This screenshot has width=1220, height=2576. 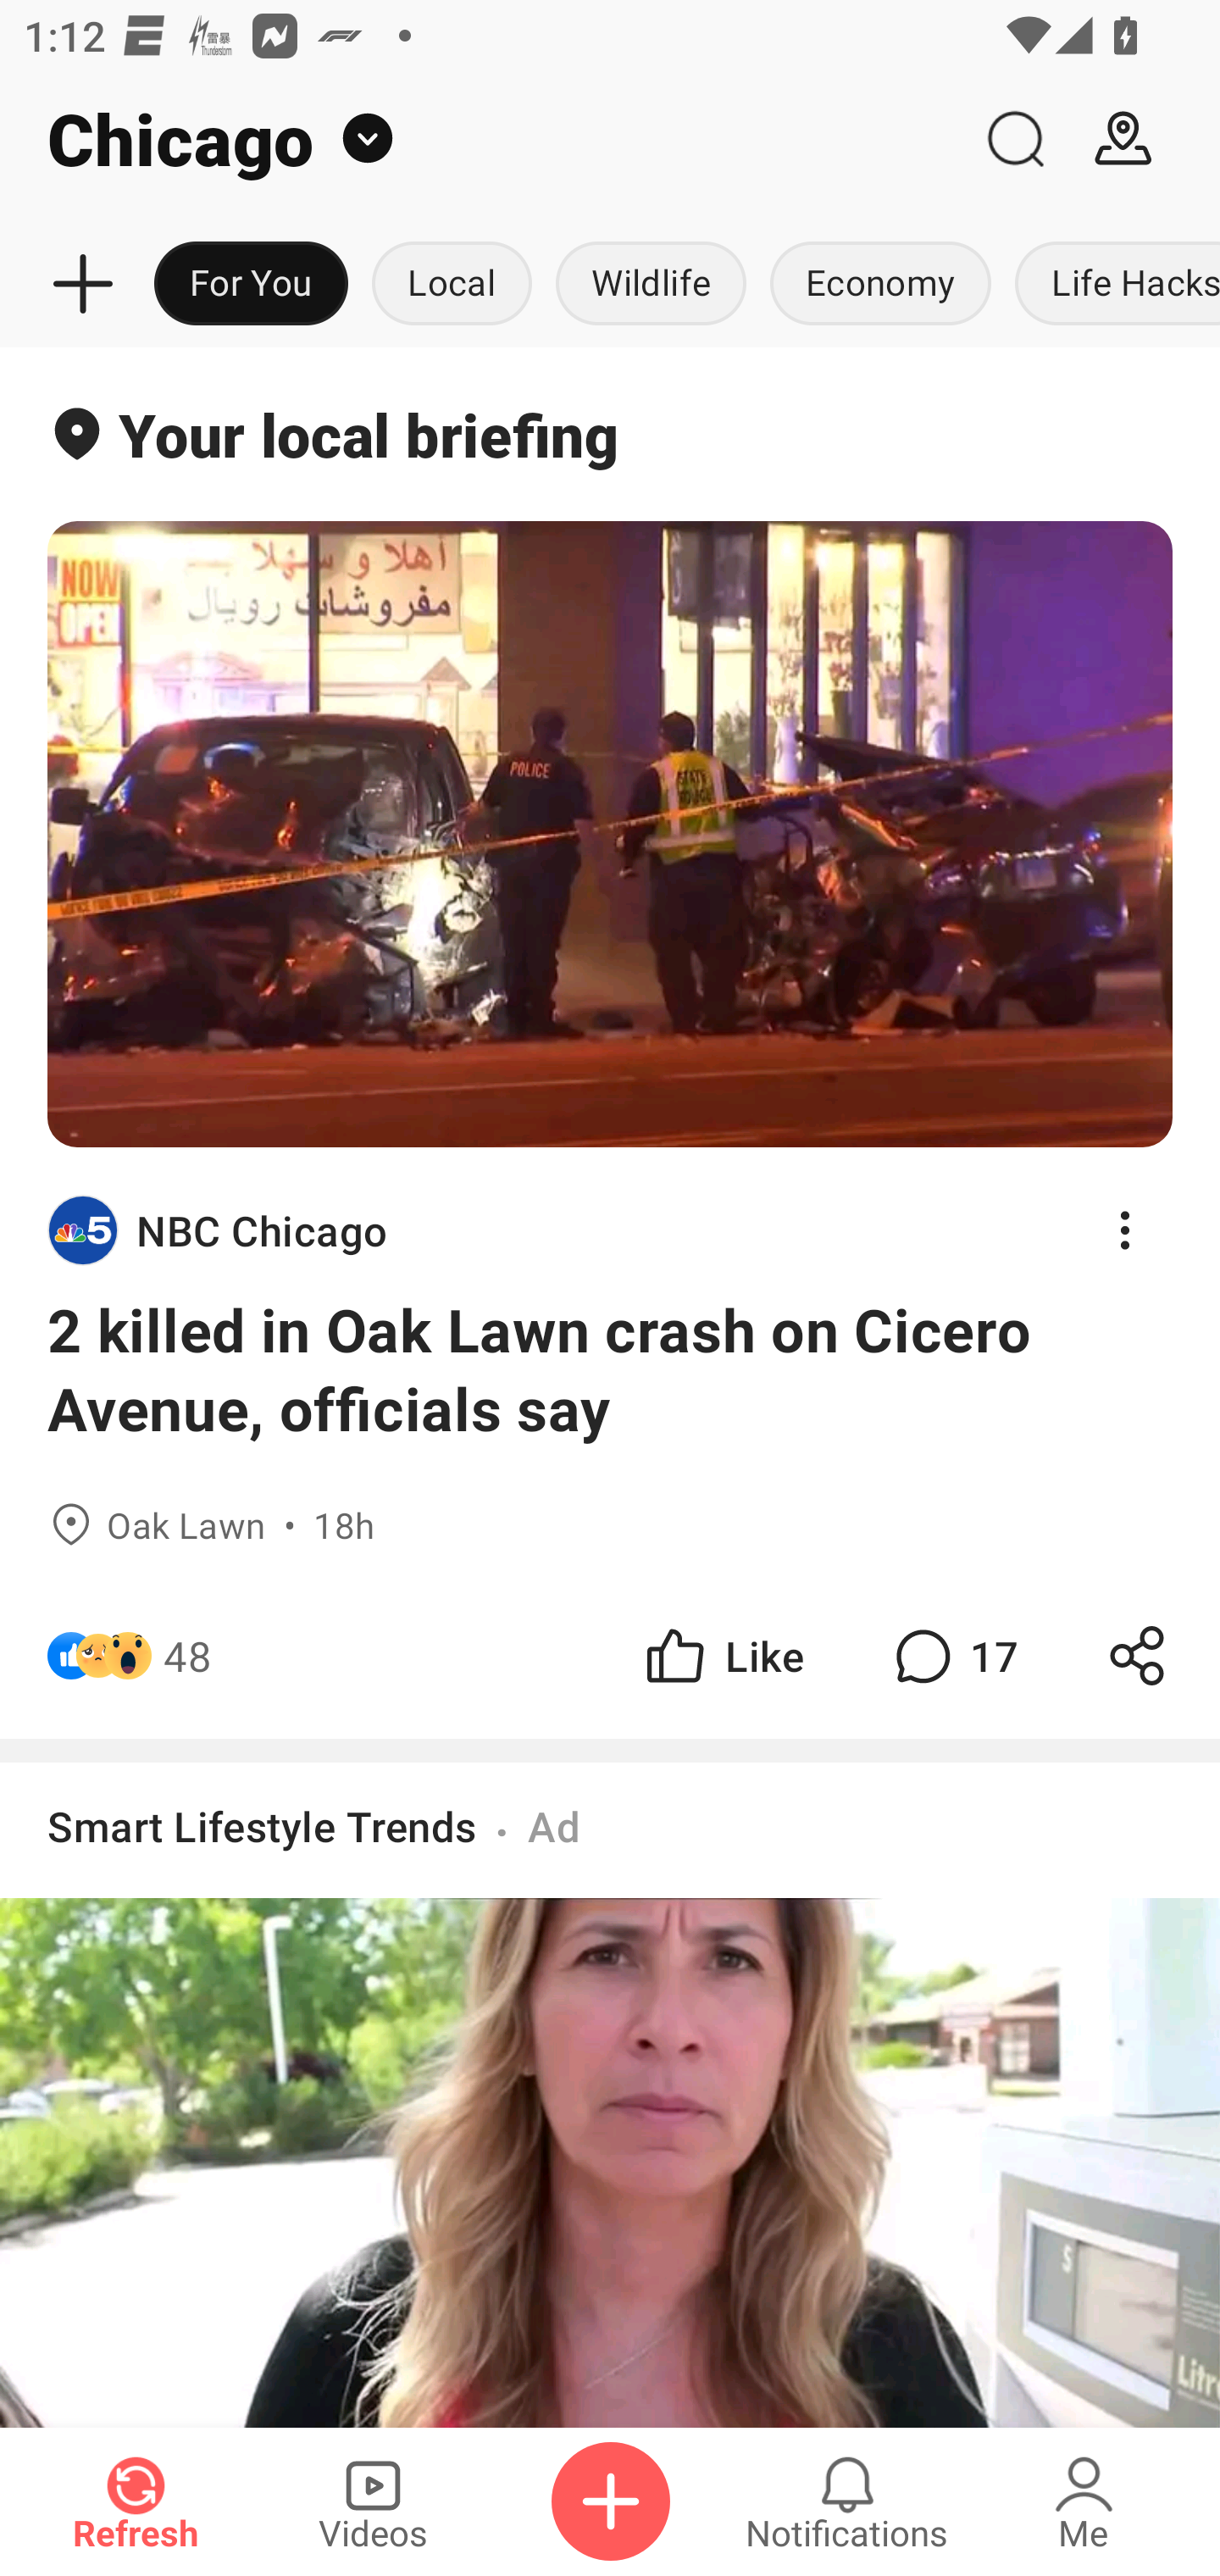 What do you see at coordinates (187, 1654) in the screenshot?
I see `48` at bounding box center [187, 1654].